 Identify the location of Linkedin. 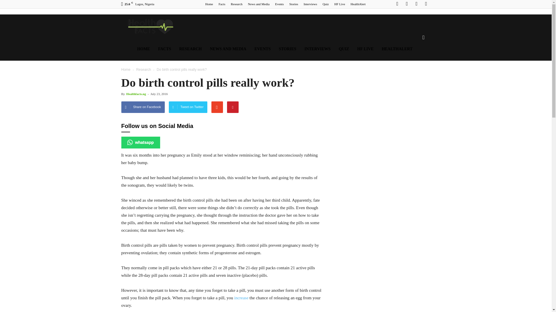
(416, 4).